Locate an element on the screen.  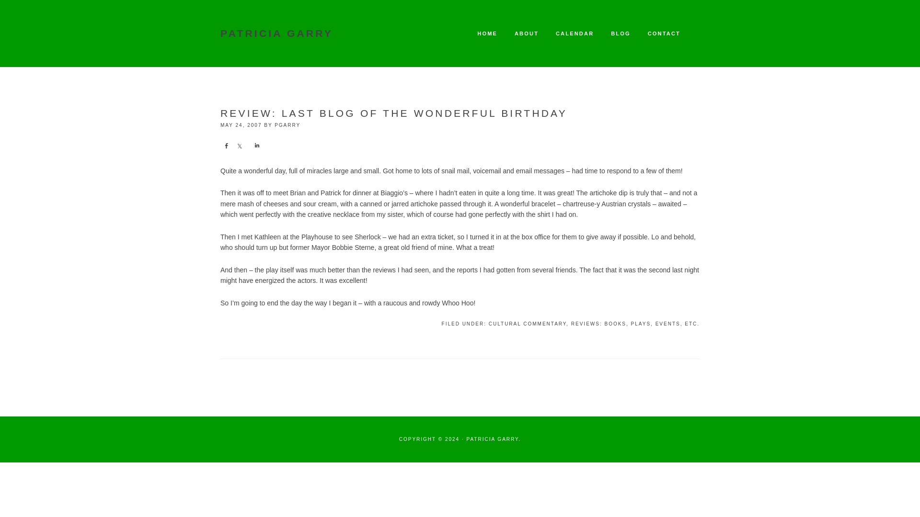
CALENDAR is located at coordinates (574, 34).